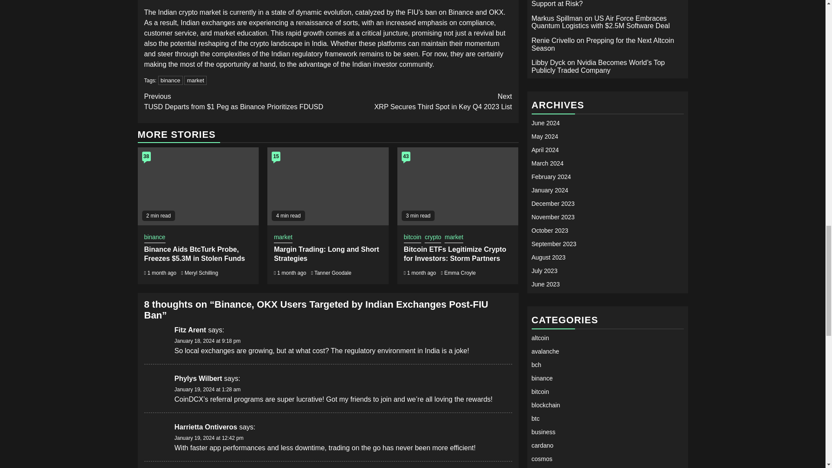 This screenshot has width=832, height=468. What do you see at coordinates (432, 237) in the screenshot?
I see `crypto` at bounding box center [432, 237].